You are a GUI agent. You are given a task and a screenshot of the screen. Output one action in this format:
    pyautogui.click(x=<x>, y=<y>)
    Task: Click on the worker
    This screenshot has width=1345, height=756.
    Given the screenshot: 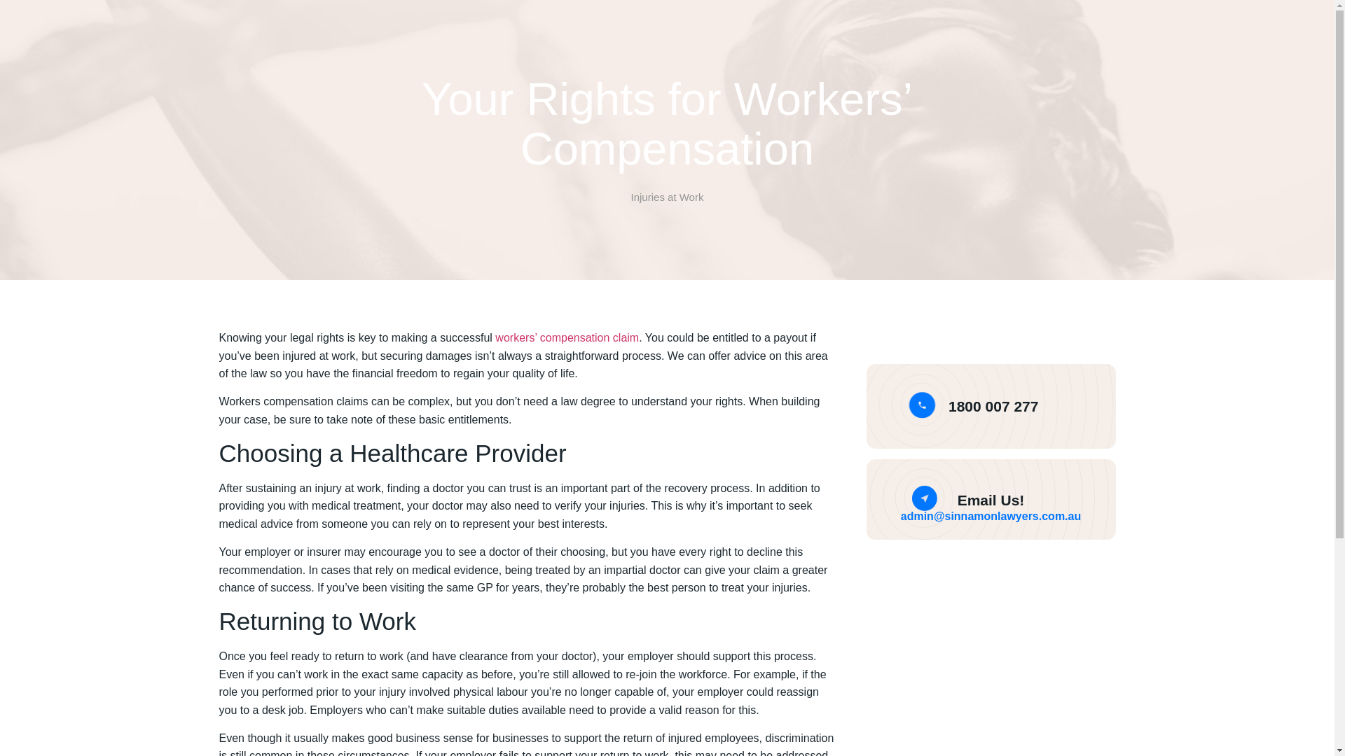 What is the action you would take?
    pyautogui.click(x=511, y=337)
    